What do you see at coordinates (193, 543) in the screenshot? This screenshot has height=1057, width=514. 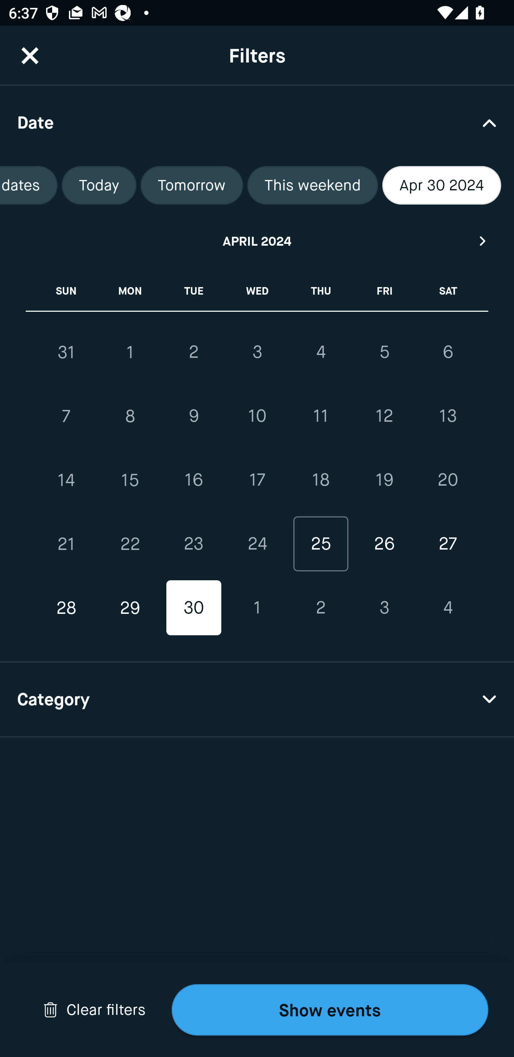 I see `23` at bounding box center [193, 543].